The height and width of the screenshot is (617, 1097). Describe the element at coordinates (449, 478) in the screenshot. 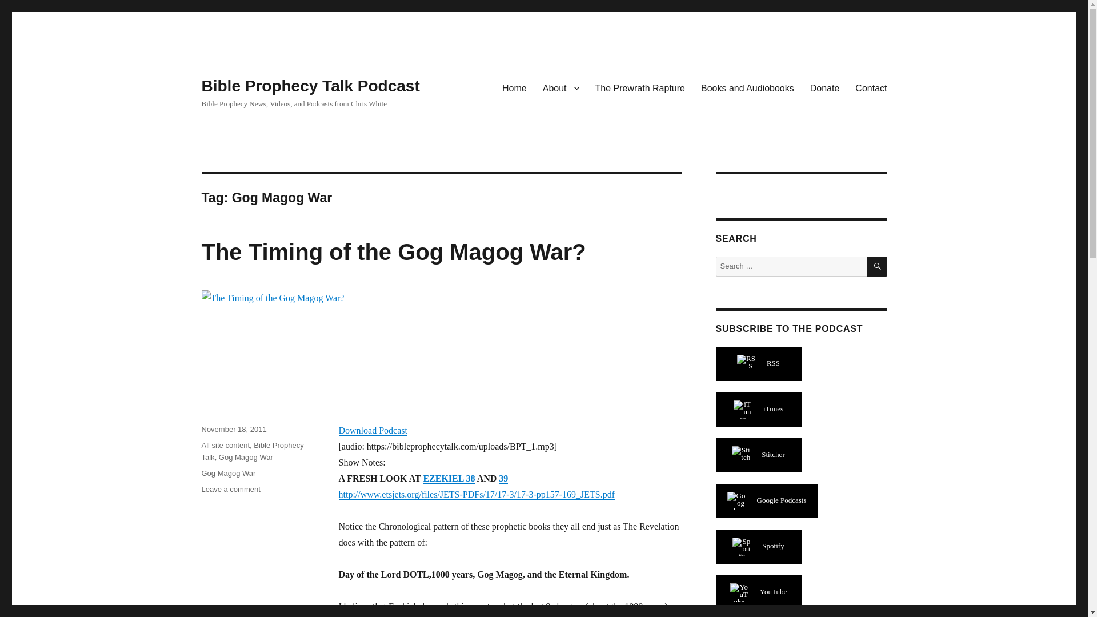

I see `EZEKIEL 38` at that location.